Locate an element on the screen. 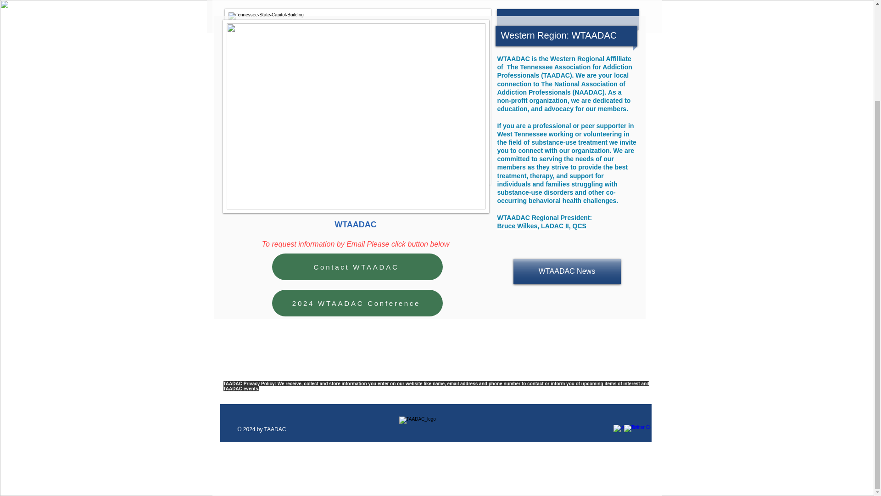 The width and height of the screenshot is (881, 496). WTAADAC News is located at coordinates (566, 271).